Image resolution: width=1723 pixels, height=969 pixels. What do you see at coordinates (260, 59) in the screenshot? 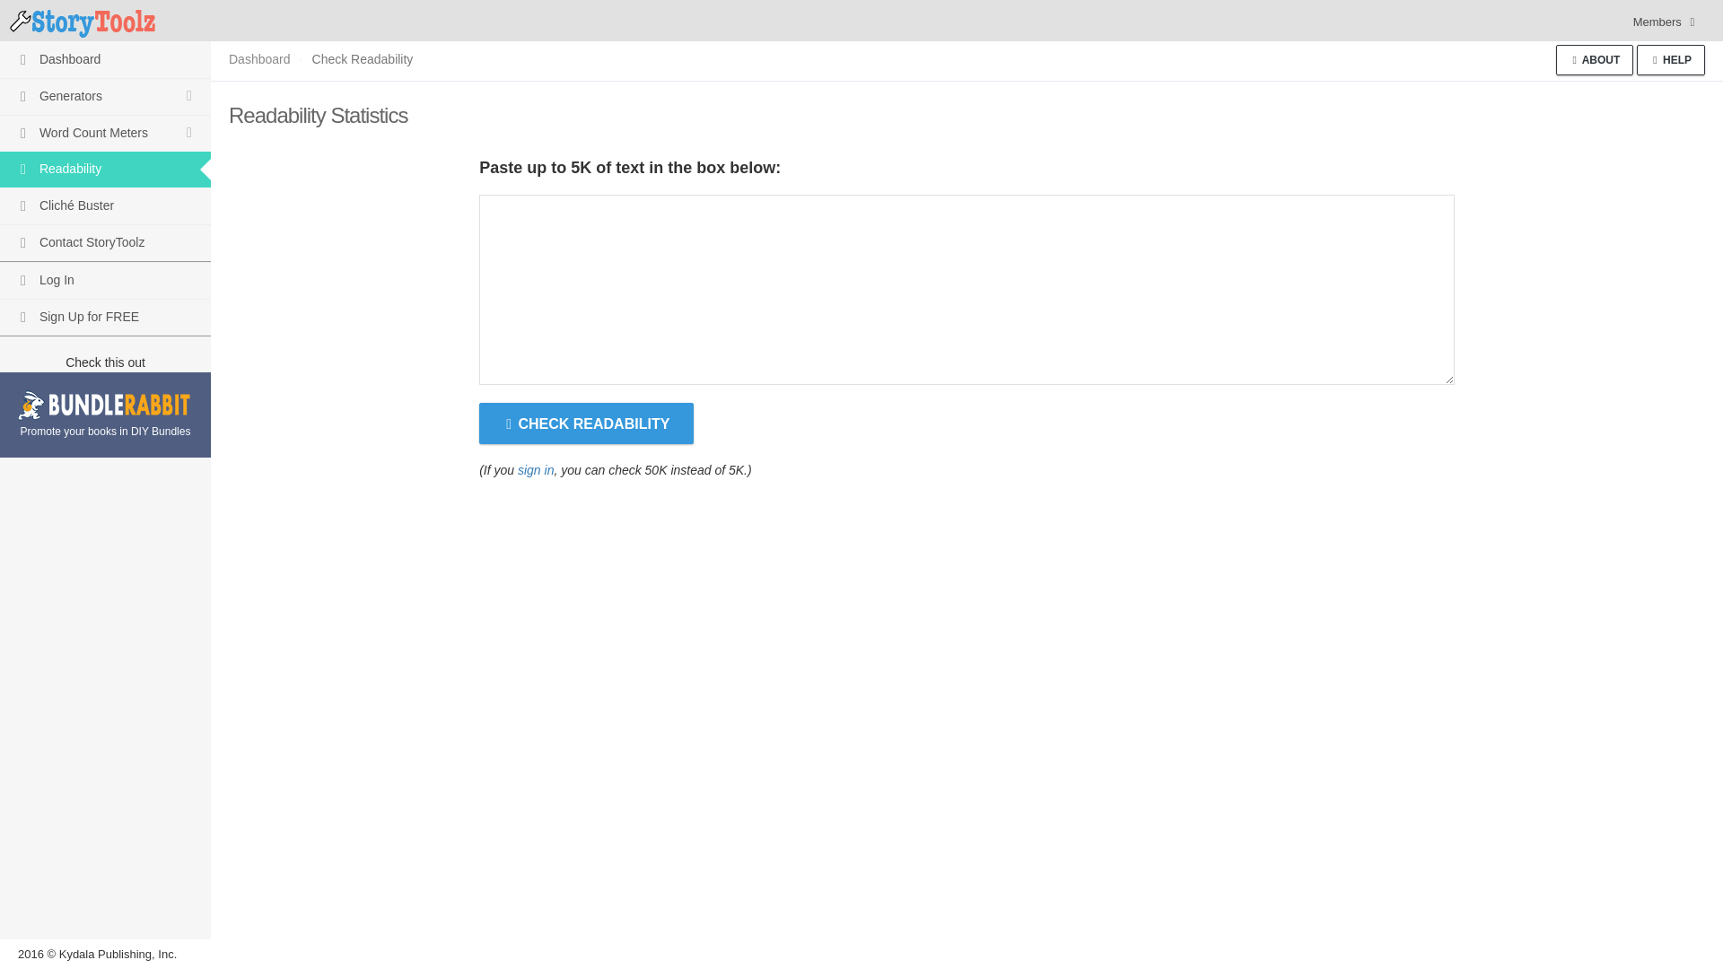
I see `Dashboard` at bounding box center [260, 59].